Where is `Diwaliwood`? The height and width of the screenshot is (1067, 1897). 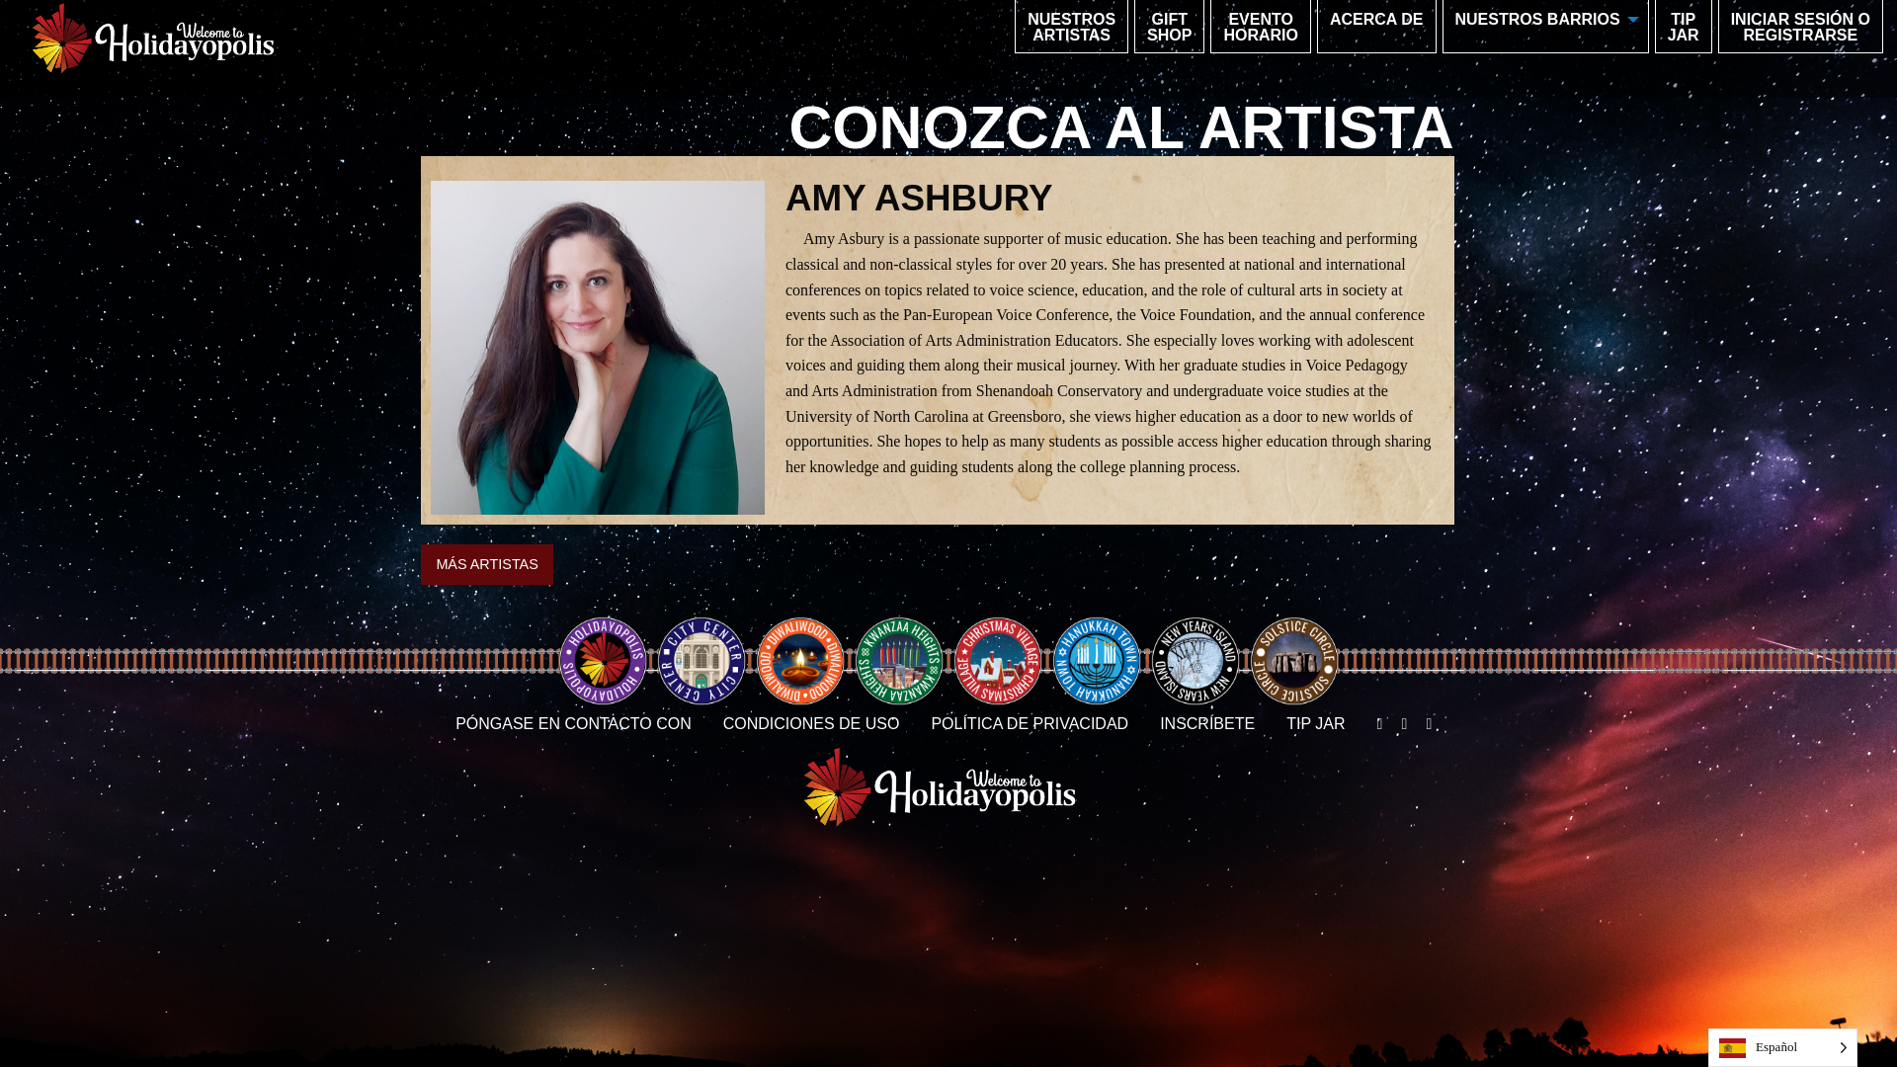
Diwaliwood is located at coordinates (1543, 20).